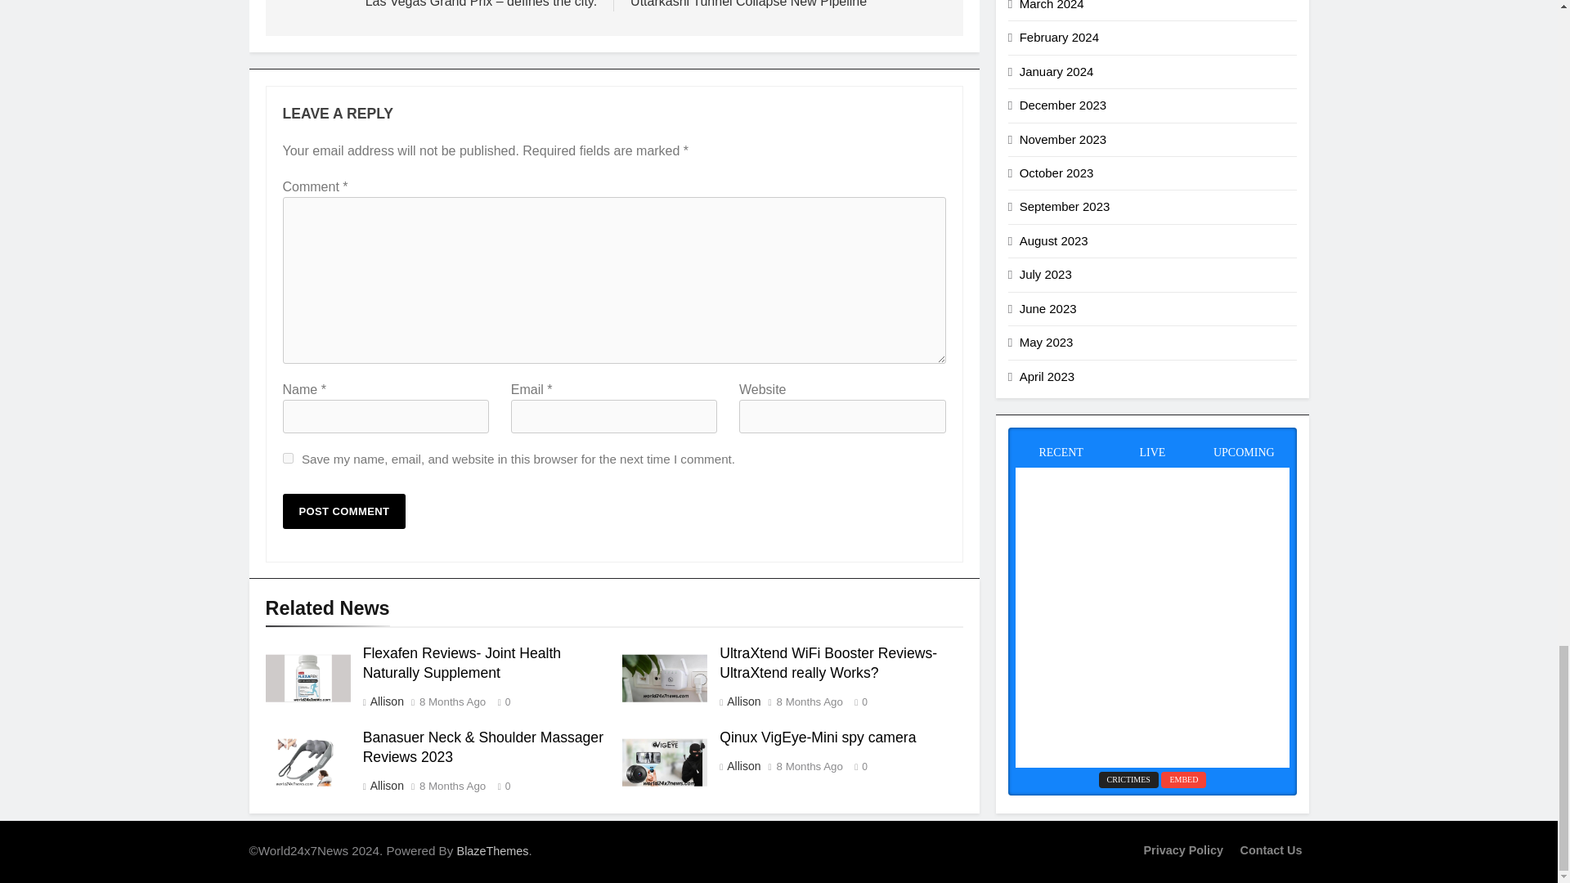 This screenshot has height=883, width=1570. Describe the element at coordinates (344, 510) in the screenshot. I see `Post Comment` at that location.